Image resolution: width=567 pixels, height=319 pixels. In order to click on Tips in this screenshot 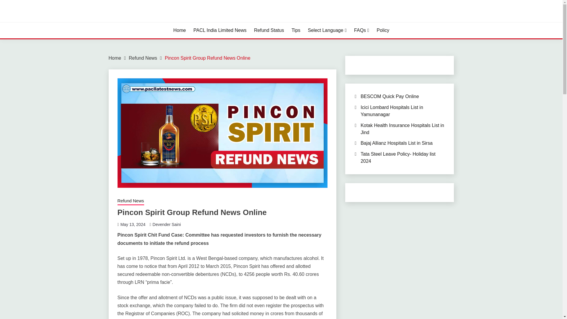, I will do `click(296, 30)`.